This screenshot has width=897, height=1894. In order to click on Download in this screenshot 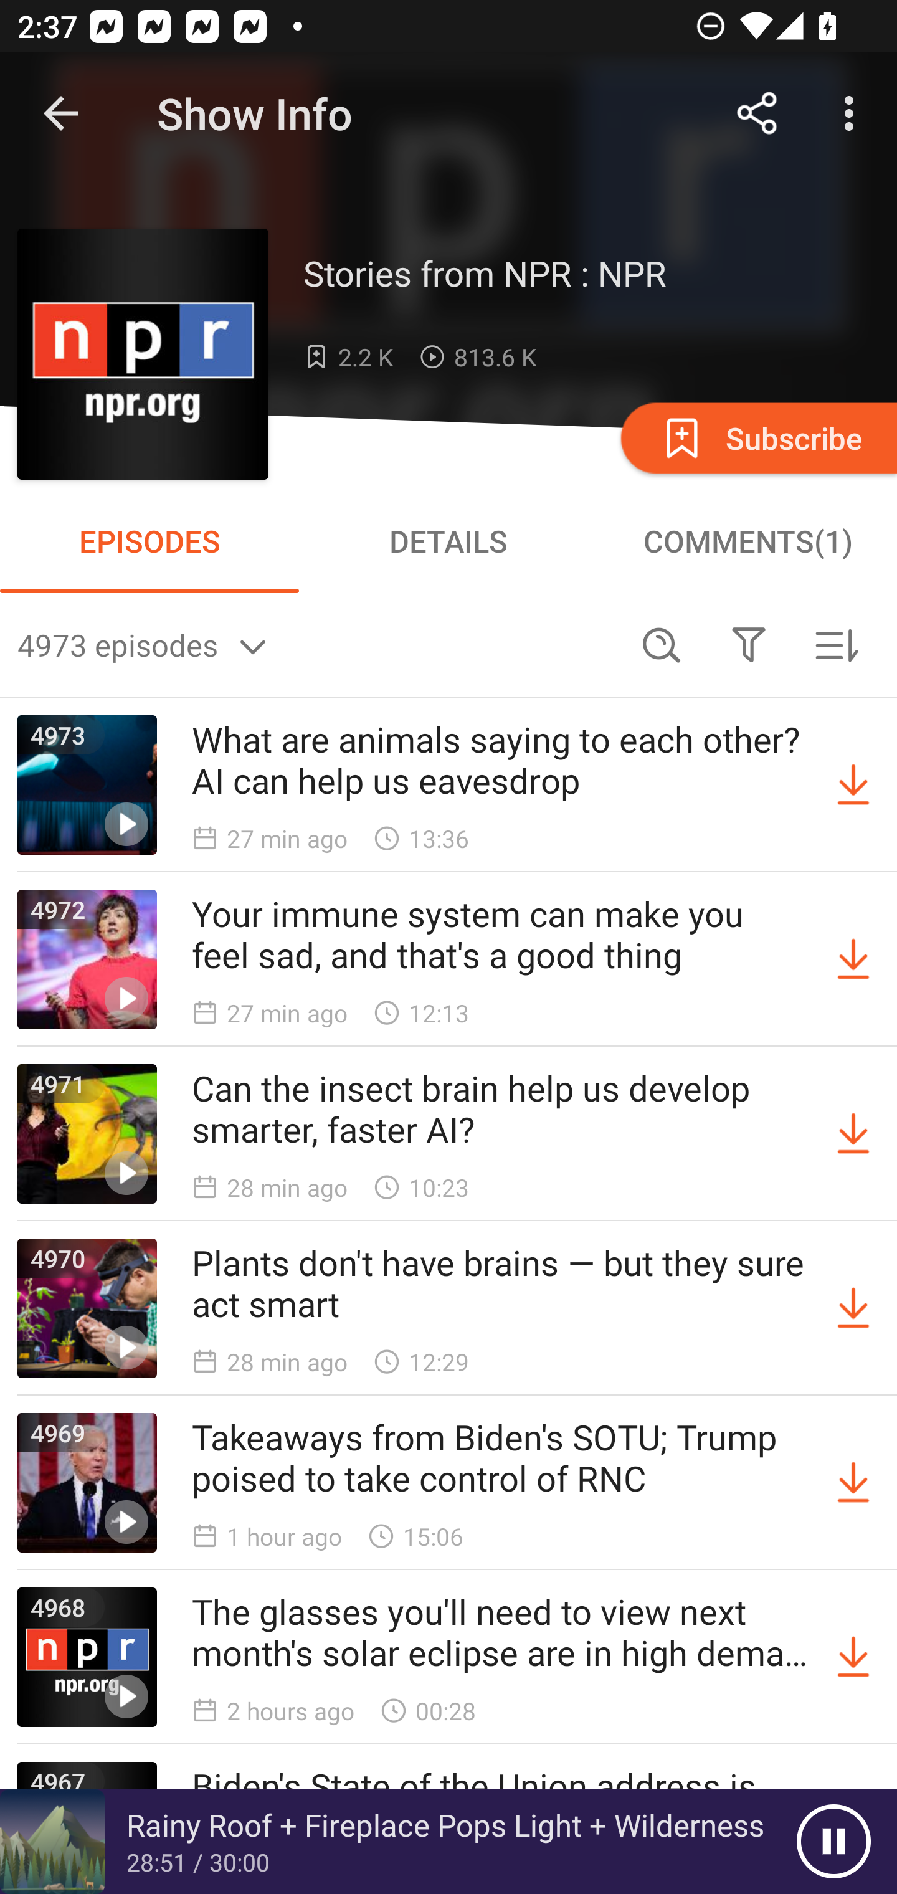, I will do `click(853, 785)`.